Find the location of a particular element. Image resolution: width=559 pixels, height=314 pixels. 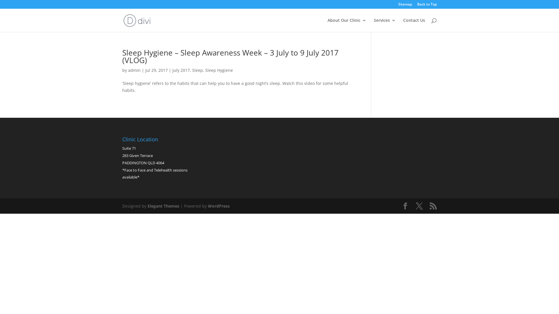

Contact Us is located at coordinates (414, 25).